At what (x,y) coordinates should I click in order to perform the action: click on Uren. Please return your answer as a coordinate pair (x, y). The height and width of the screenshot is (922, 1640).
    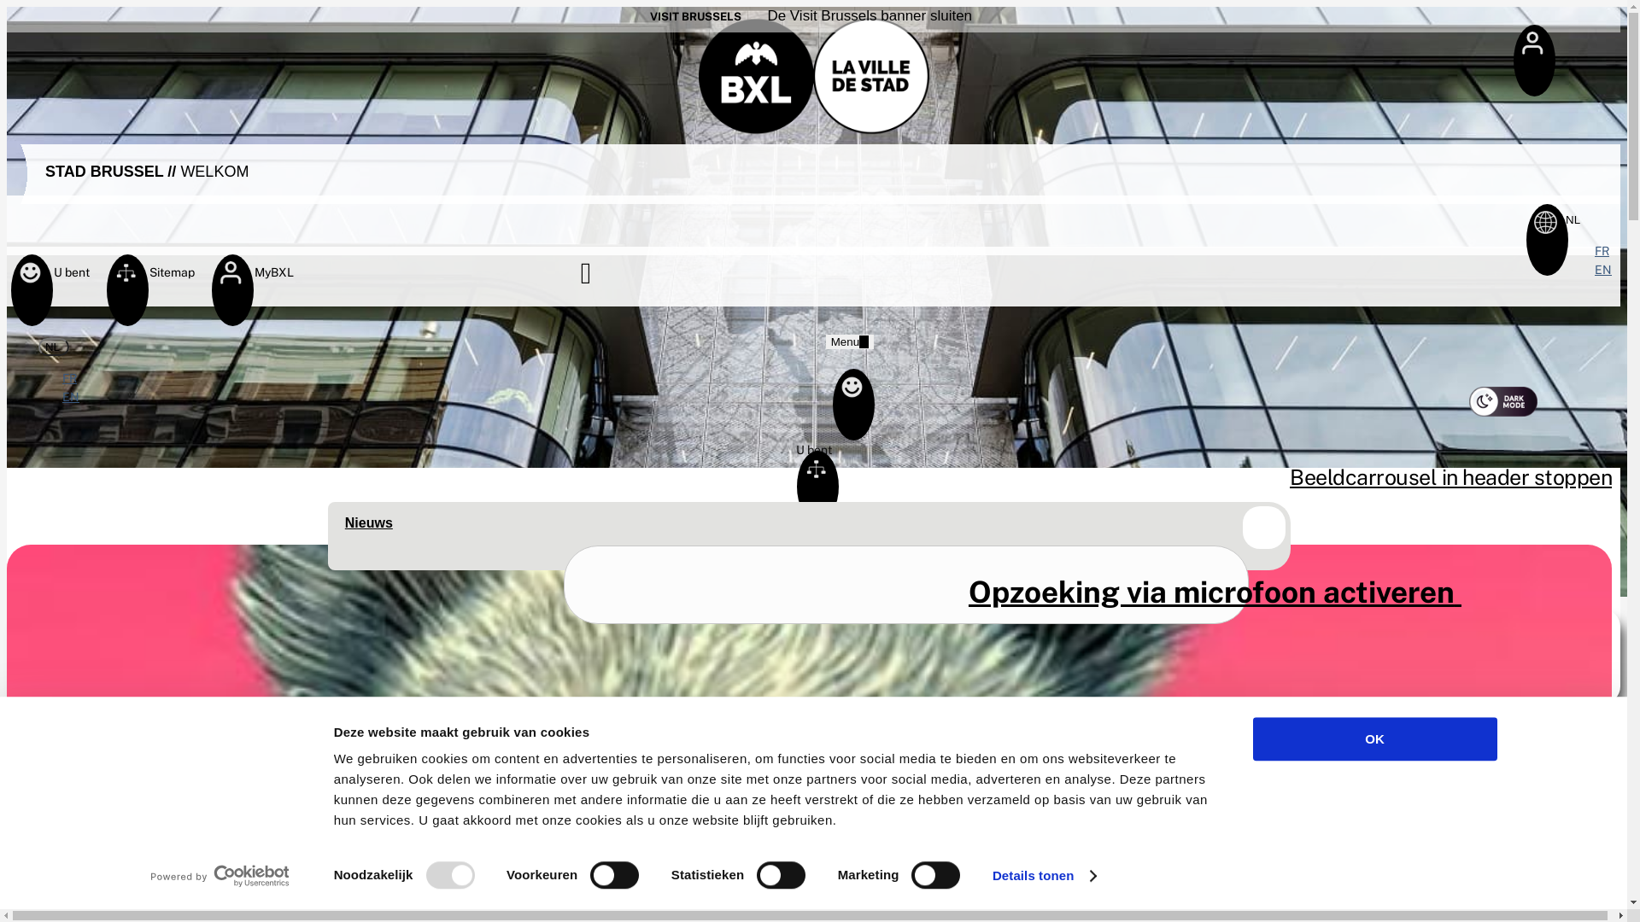
    Looking at the image, I should click on (813, 760).